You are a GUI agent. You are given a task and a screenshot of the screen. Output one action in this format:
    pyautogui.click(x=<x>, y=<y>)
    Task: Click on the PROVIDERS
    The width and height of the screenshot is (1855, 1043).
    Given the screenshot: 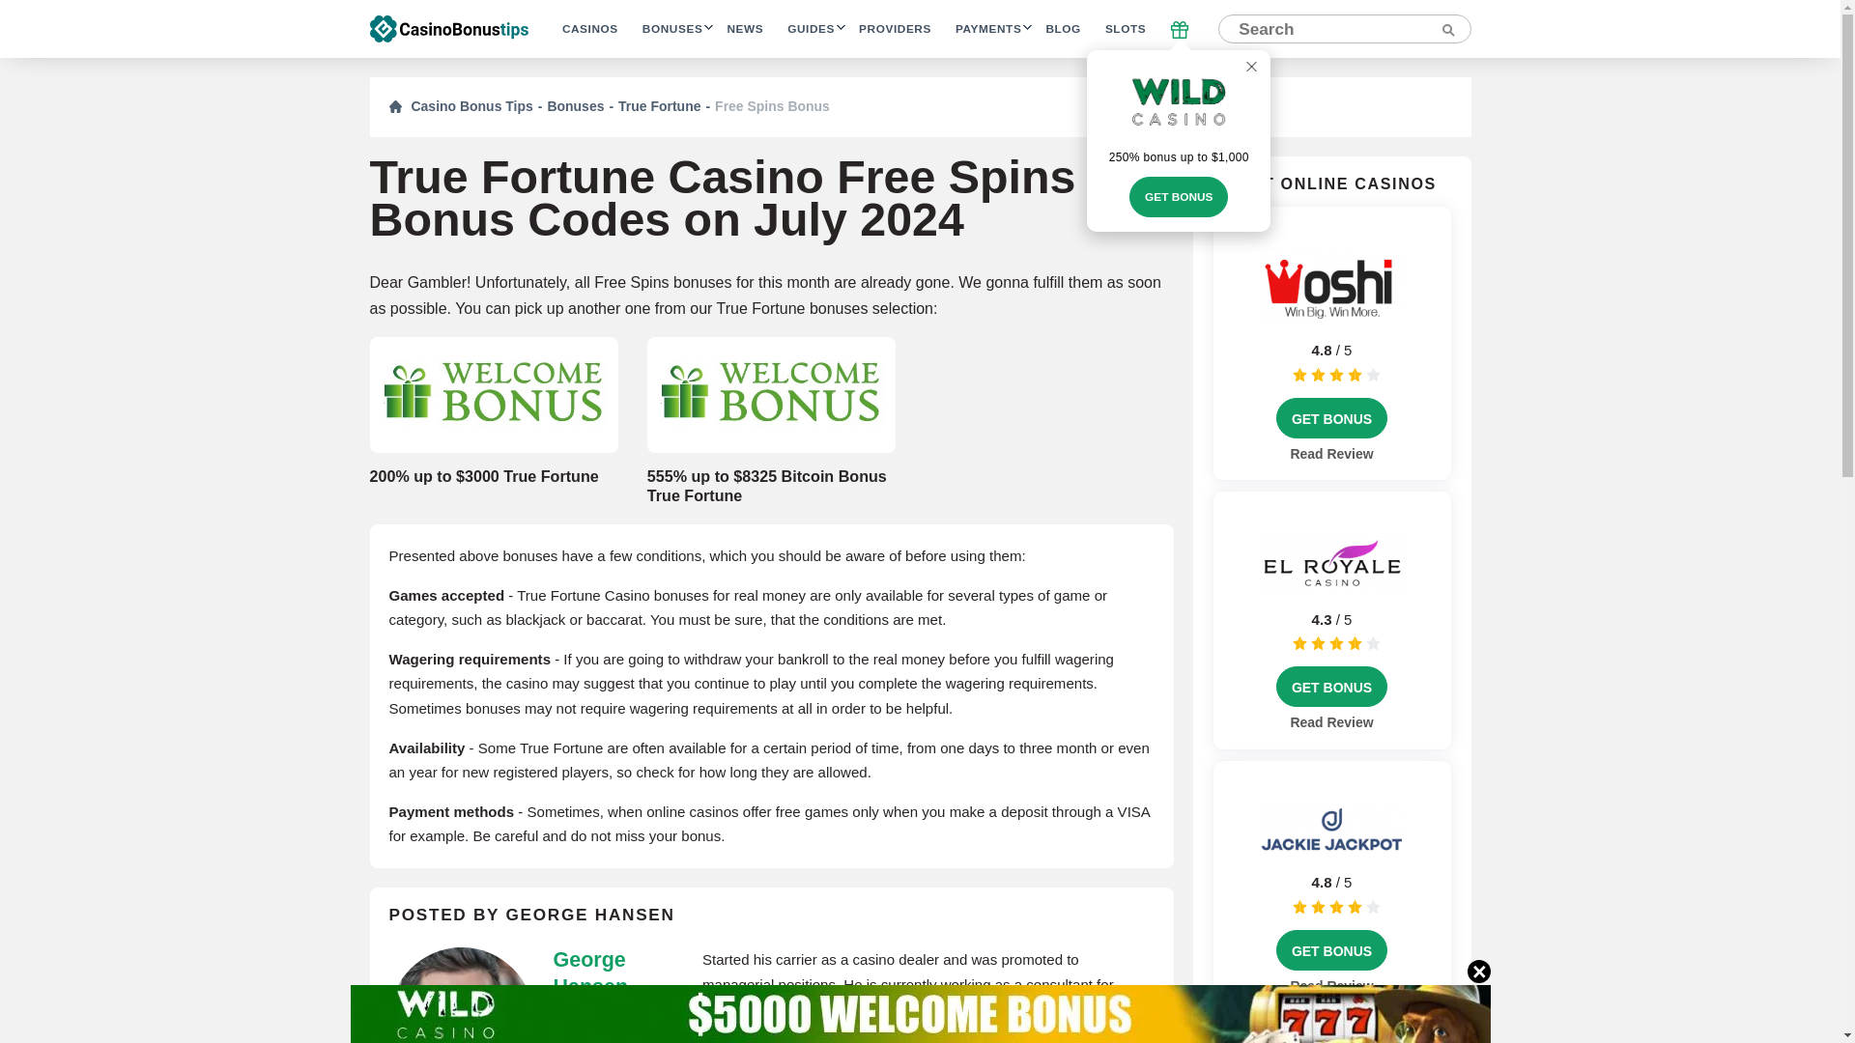 What is the action you would take?
    pyautogui.click(x=895, y=29)
    